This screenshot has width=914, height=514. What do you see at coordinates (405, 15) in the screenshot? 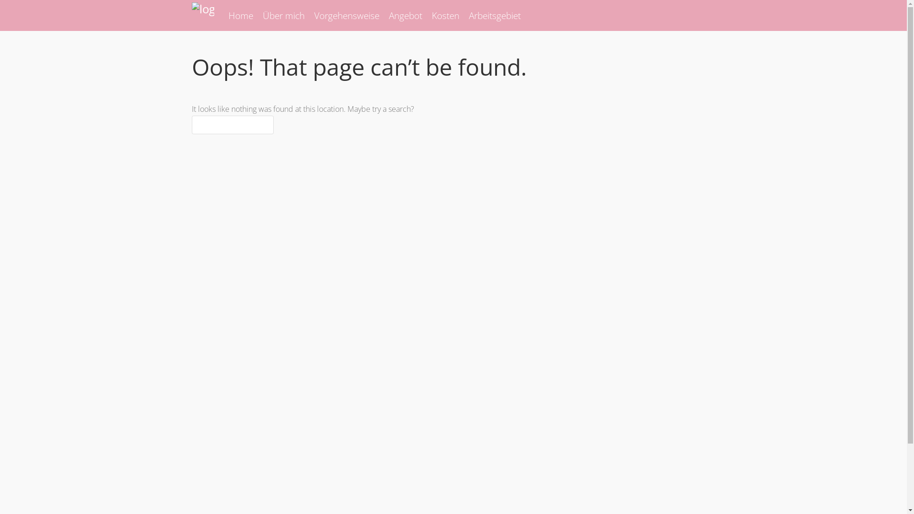
I see `Angebot` at bounding box center [405, 15].